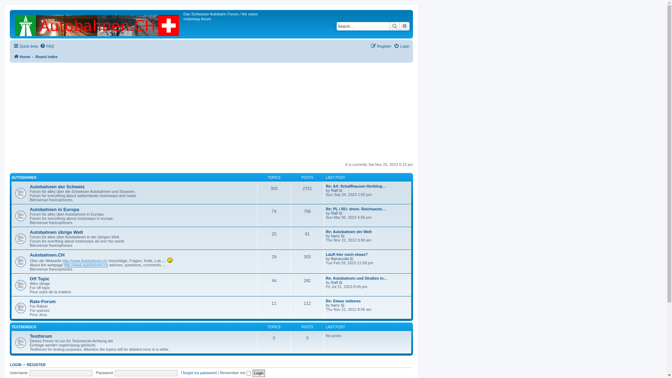 This screenshot has width=672, height=378. Describe the element at coordinates (405, 26) in the screenshot. I see `Advanced search` at that location.